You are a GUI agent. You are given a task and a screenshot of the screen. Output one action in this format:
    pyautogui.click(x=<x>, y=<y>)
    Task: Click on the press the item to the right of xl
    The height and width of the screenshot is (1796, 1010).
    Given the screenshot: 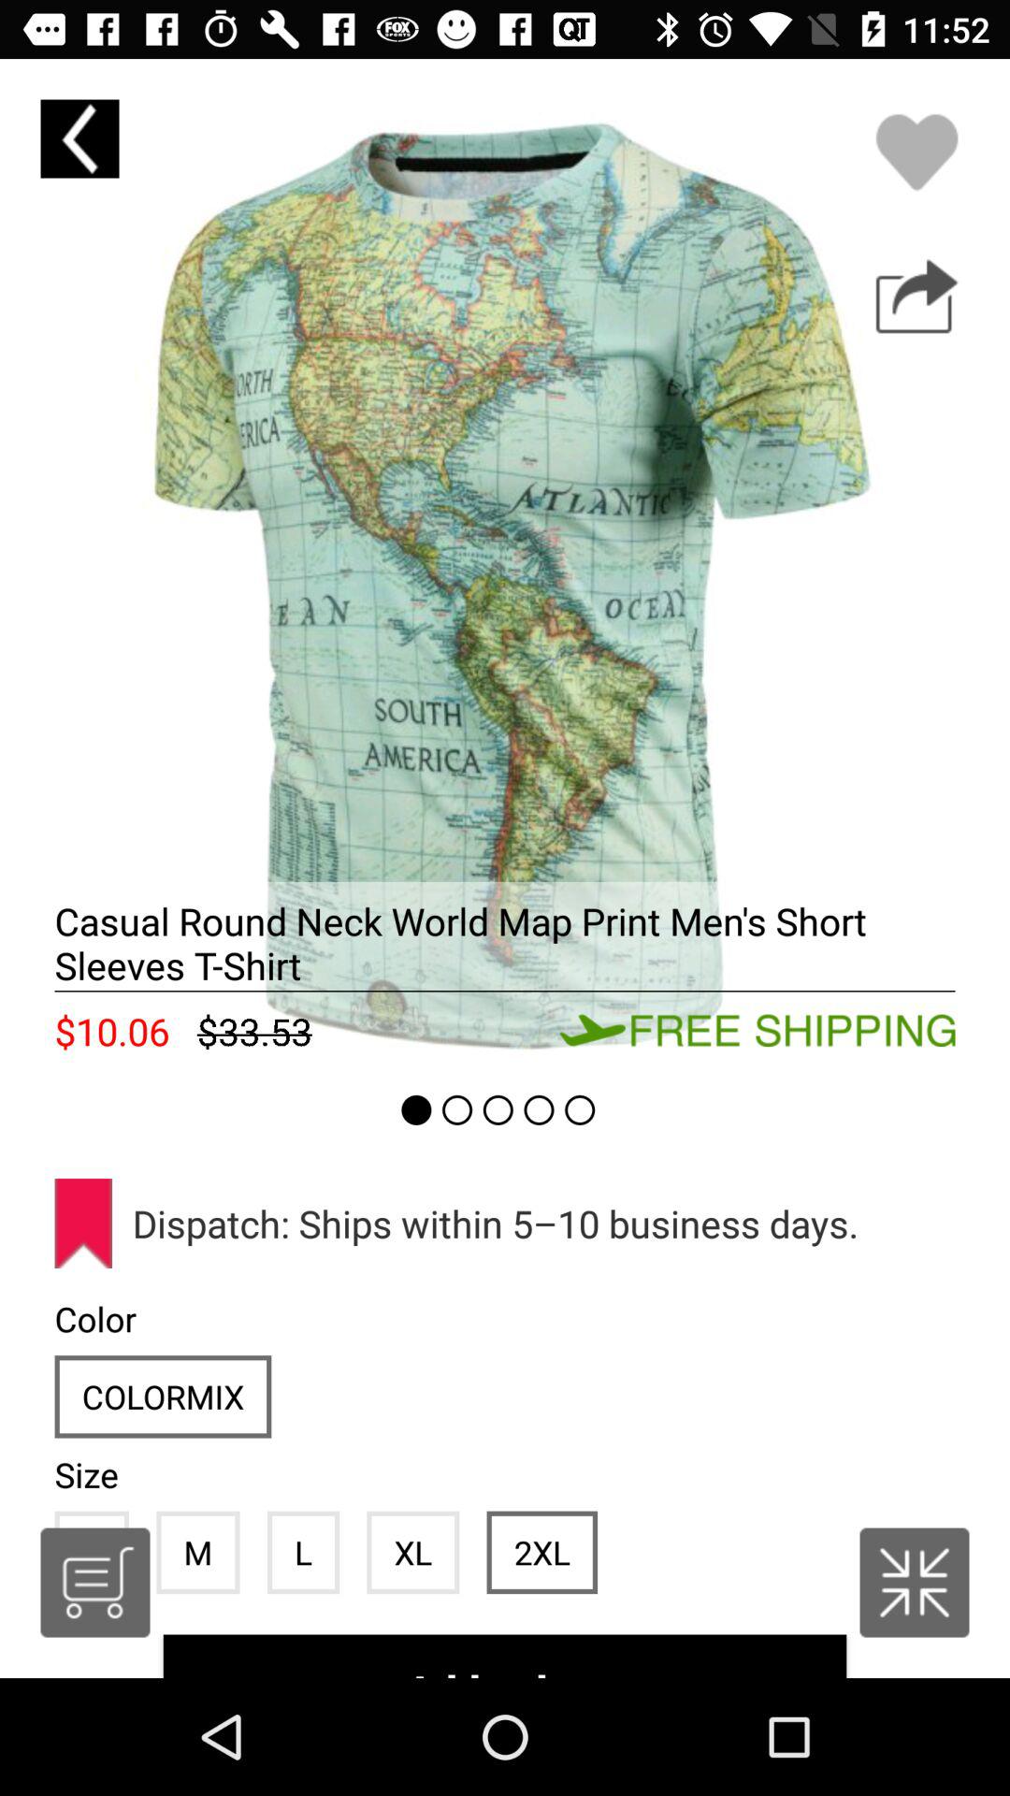 What is the action you would take?
    pyautogui.click(x=541, y=1552)
    